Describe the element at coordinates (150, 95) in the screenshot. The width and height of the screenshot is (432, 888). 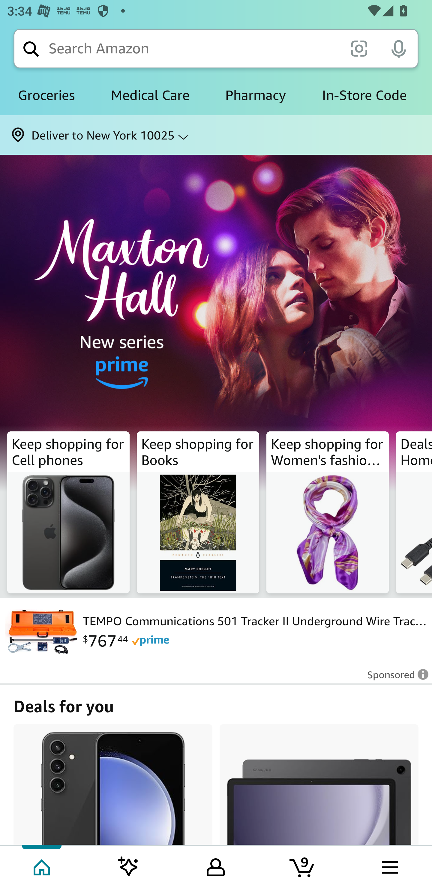
I see `Medical Care` at that location.